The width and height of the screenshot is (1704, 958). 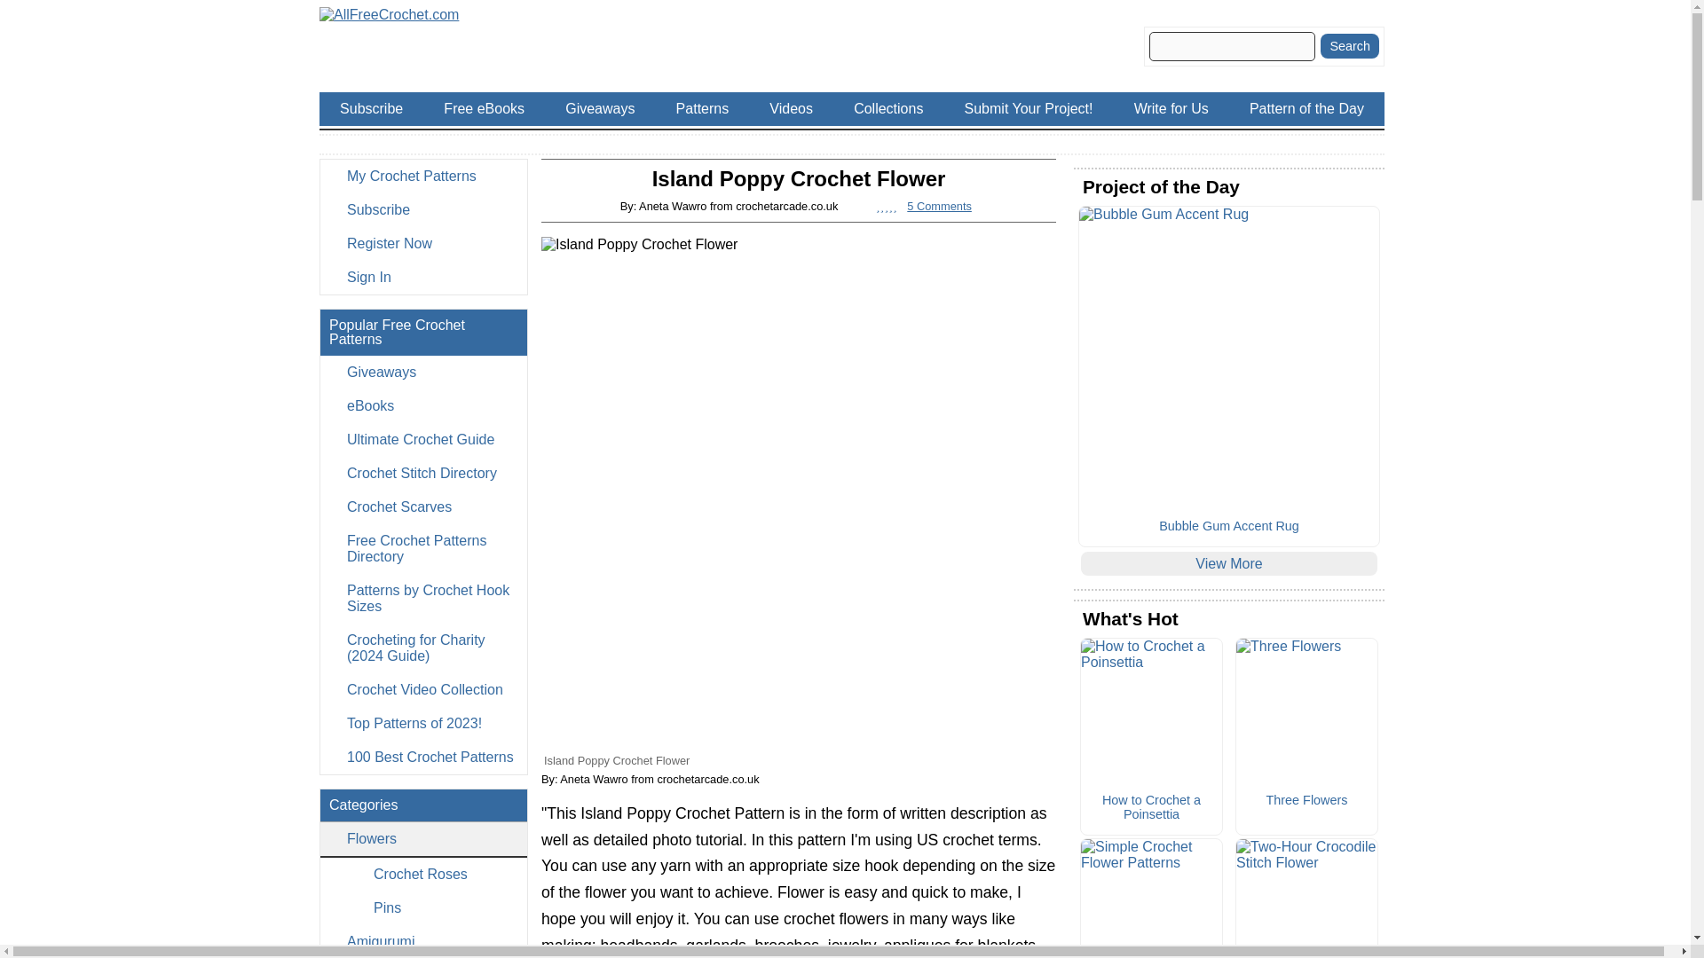 I want to click on Subscribe, so click(x=422, y=209).